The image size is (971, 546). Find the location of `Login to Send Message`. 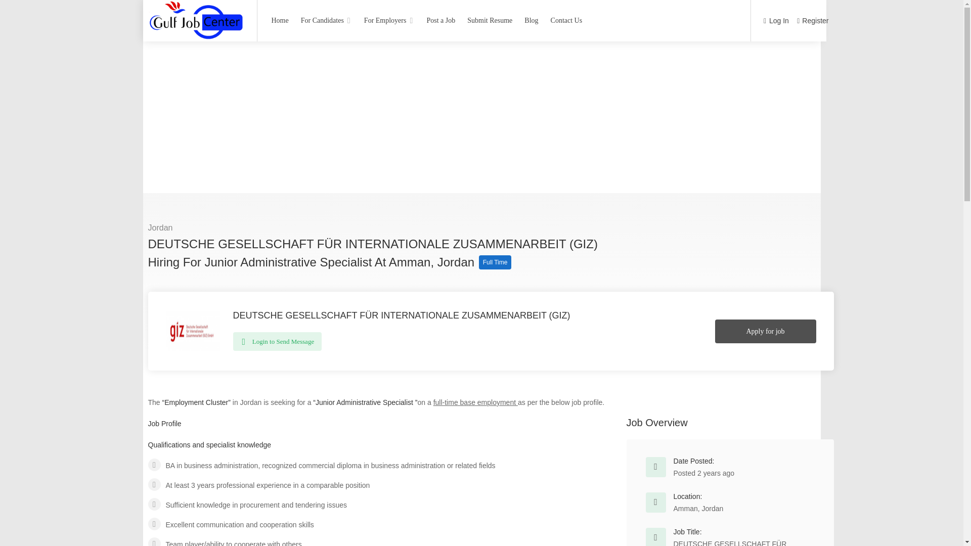

Login to Send Message is located at coordinates (277, 341).